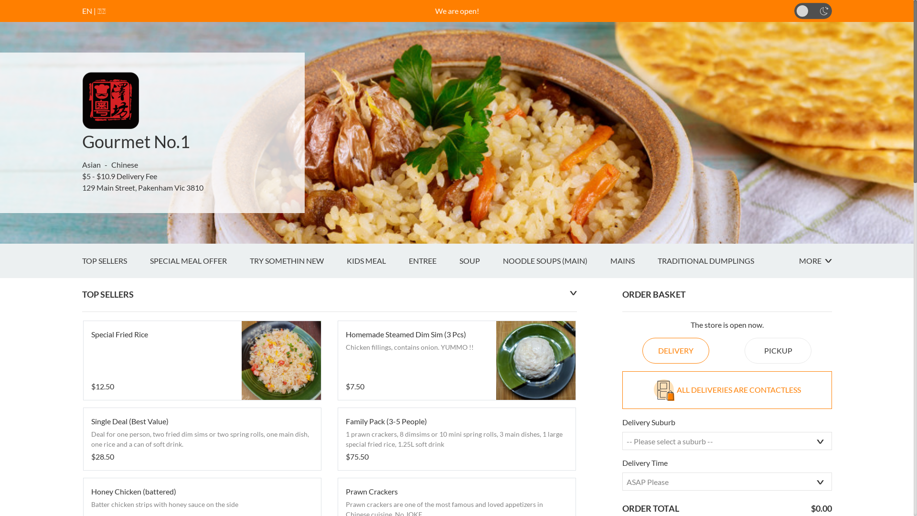 The height and width of the screenshot is (516, 917). I want to click on MAINS, so click(634, 261).